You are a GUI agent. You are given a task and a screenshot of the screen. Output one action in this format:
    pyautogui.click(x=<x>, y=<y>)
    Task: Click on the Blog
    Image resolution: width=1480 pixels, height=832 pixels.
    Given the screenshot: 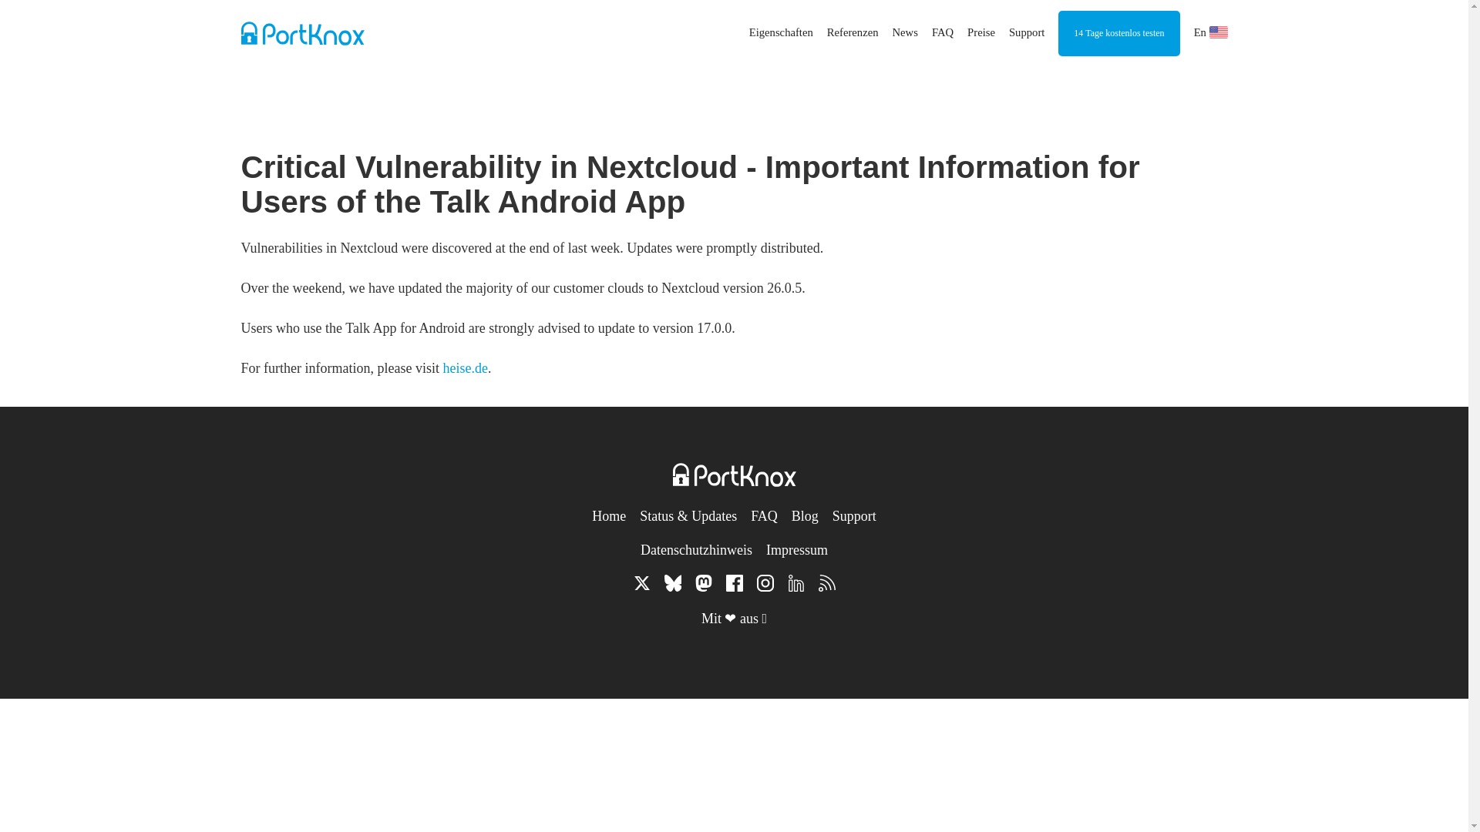 What is the action you would take?
    pyautogui.click(x=805, y=516)
    